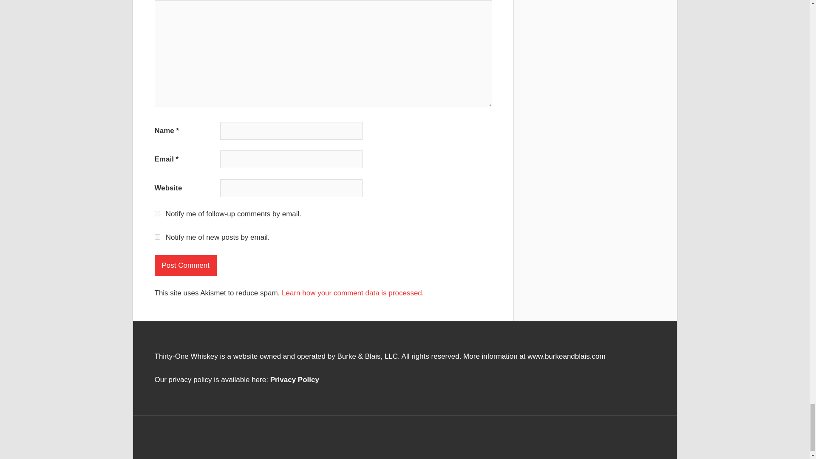 Image resolution: width=816 pixels, height=459 pixels. I want to click on Post Comment, so click(186, 266).